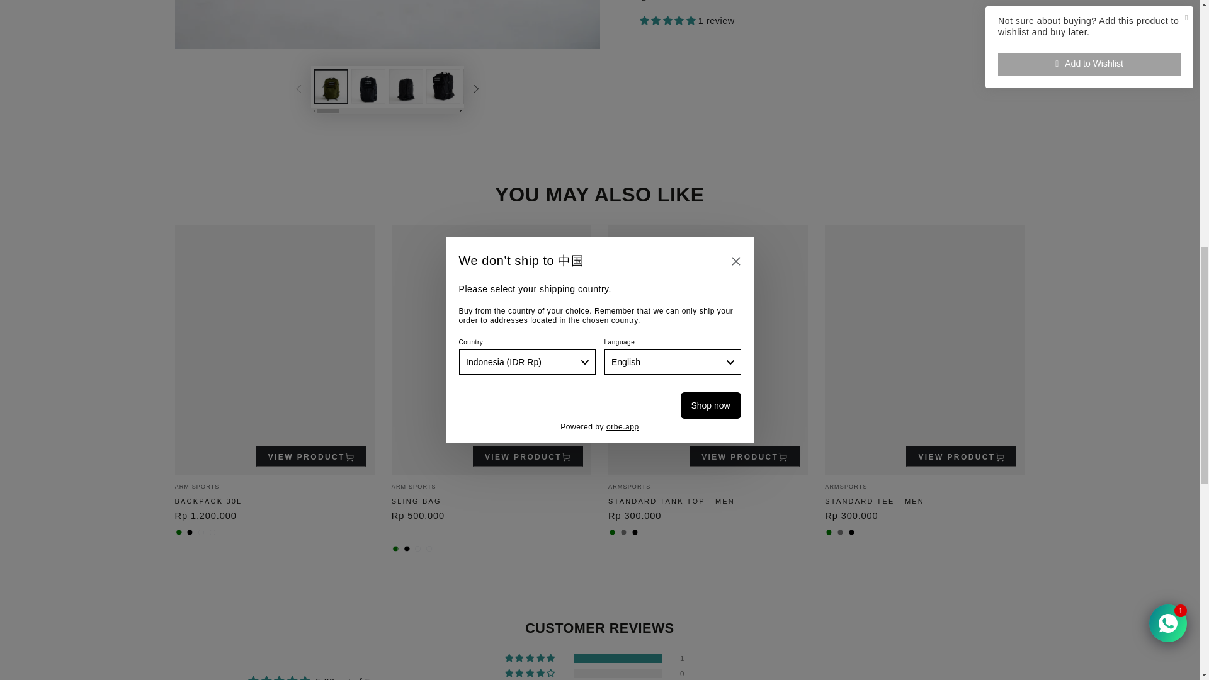 The width and height of the screenshot is (1209, 680). Describe the element at coordinates (418, 549) in the screenshot. I see `Desert Camo` at that location.